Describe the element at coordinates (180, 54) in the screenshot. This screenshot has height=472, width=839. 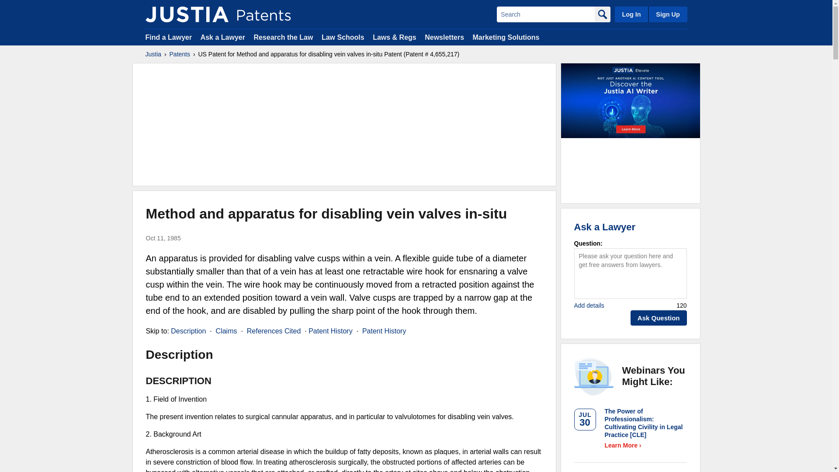
I see `Patents` at that location.